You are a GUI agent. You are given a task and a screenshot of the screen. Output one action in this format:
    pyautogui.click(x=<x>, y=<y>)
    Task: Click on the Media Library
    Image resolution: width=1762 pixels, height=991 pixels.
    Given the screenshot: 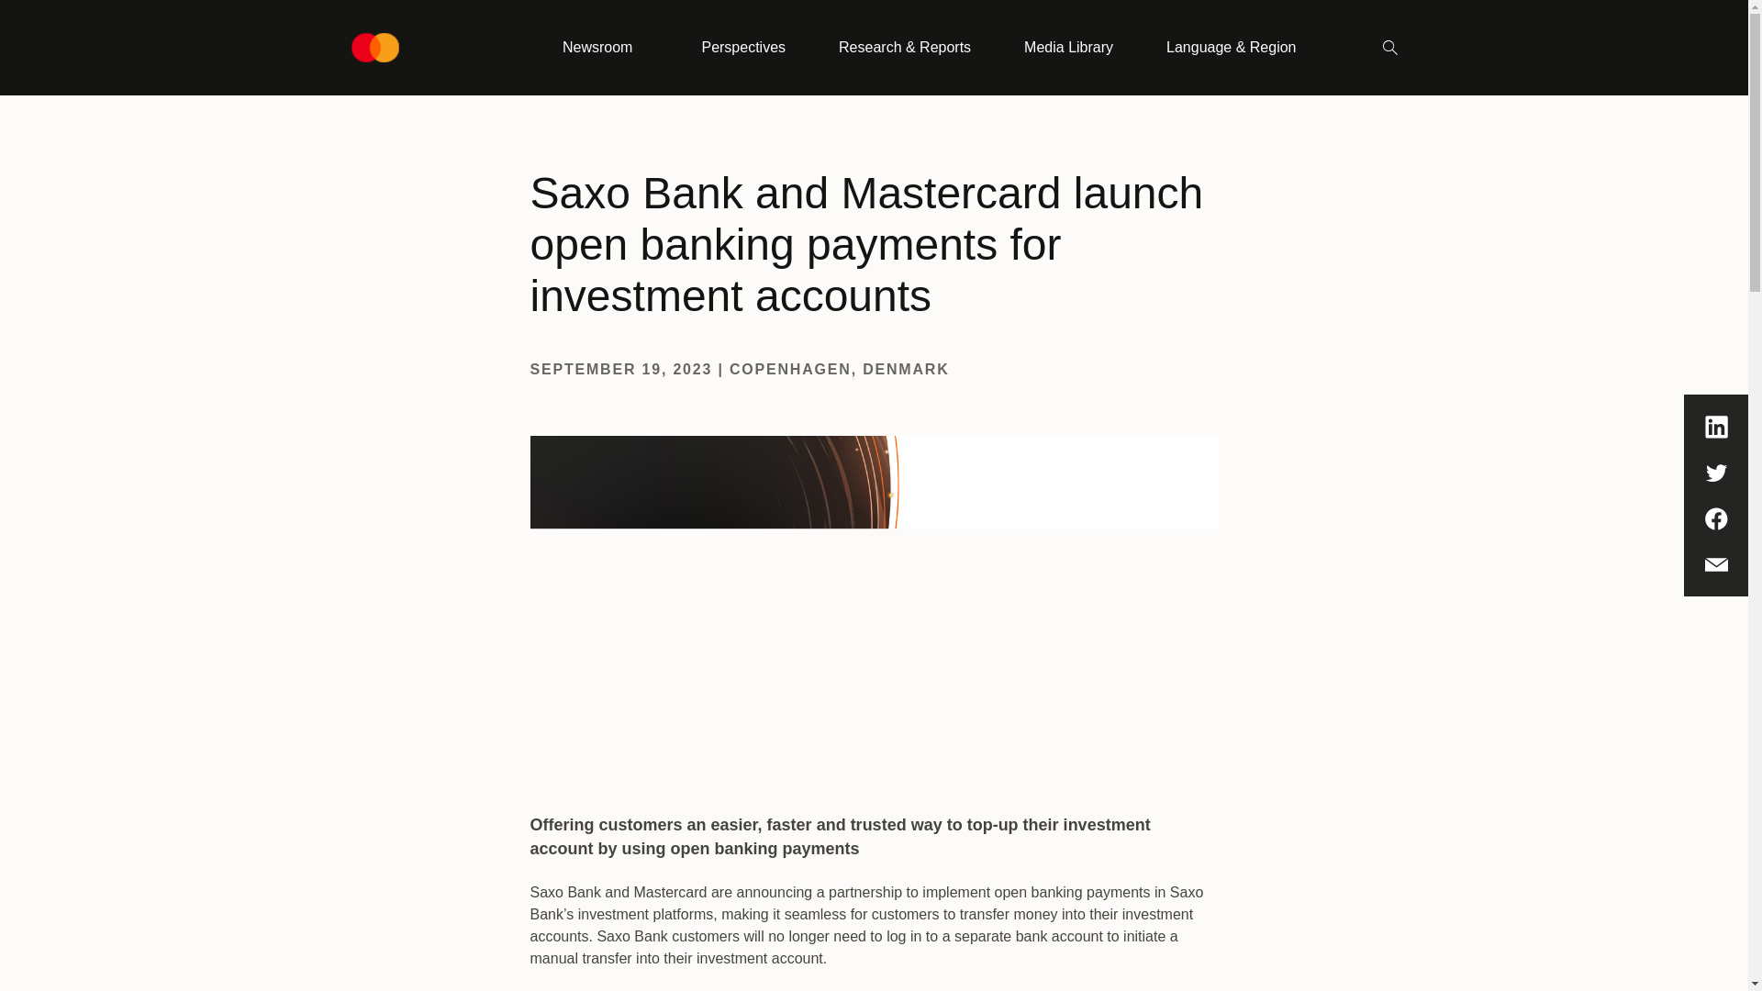 What is the action you would take?
    pyautogui.click(x=1068, y=48)
    